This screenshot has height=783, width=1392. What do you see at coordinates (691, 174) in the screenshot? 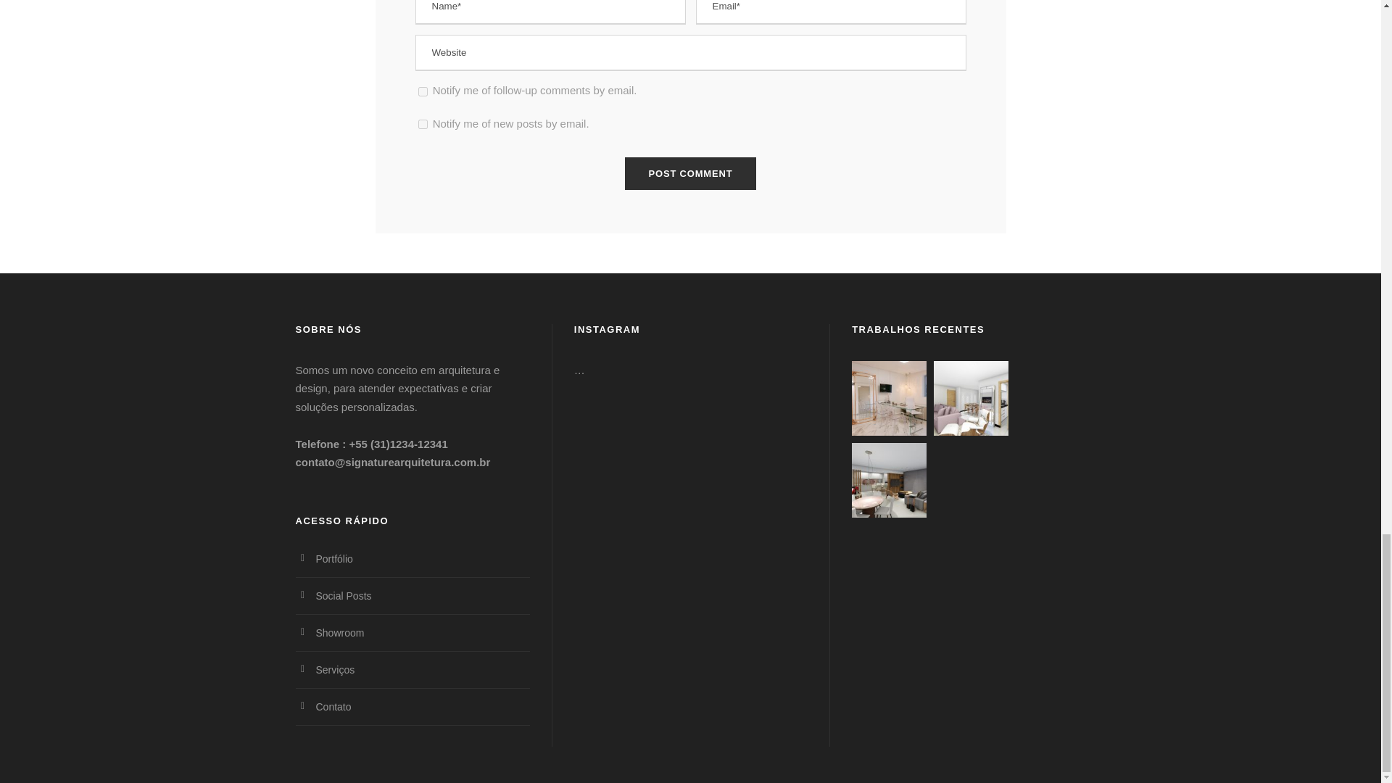
I see `Post Comment` at bounding box center [691, 174].